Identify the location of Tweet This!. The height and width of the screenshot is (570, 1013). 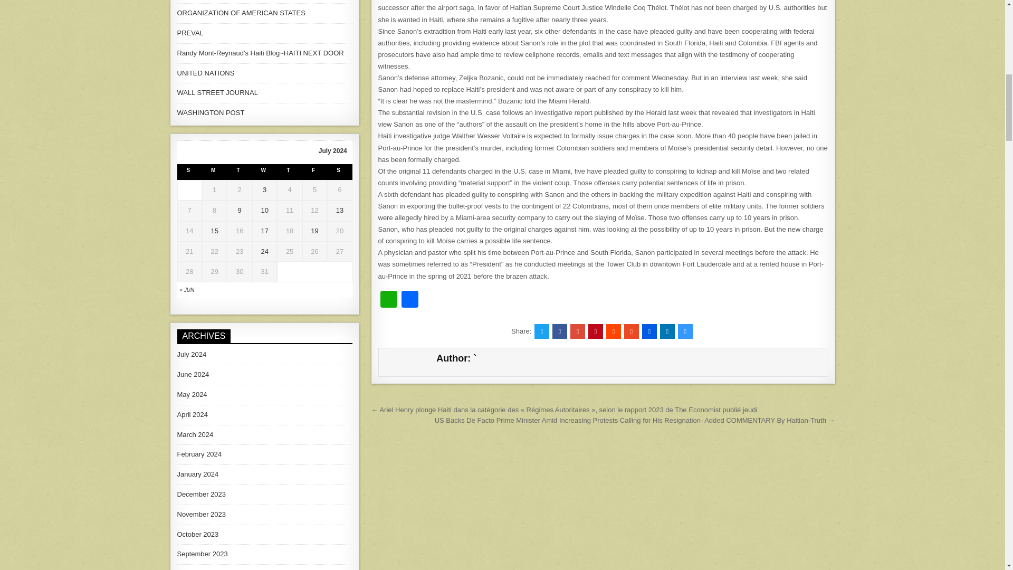
(541, 331).